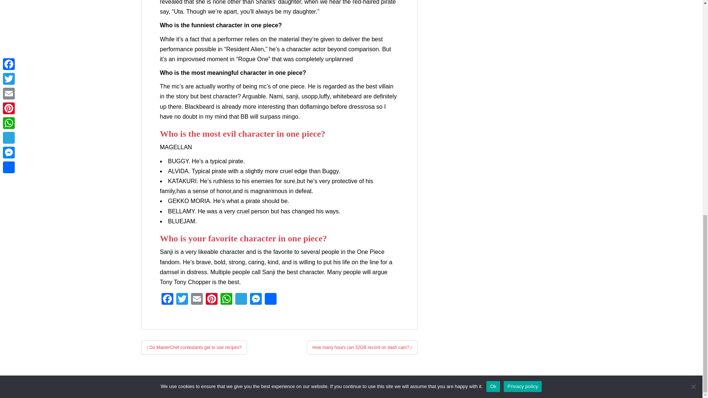 This screenshot has height=398, width=708. Describe the element at coordinates (241, 299) in the screenshot. I see `Telegram` at that location.